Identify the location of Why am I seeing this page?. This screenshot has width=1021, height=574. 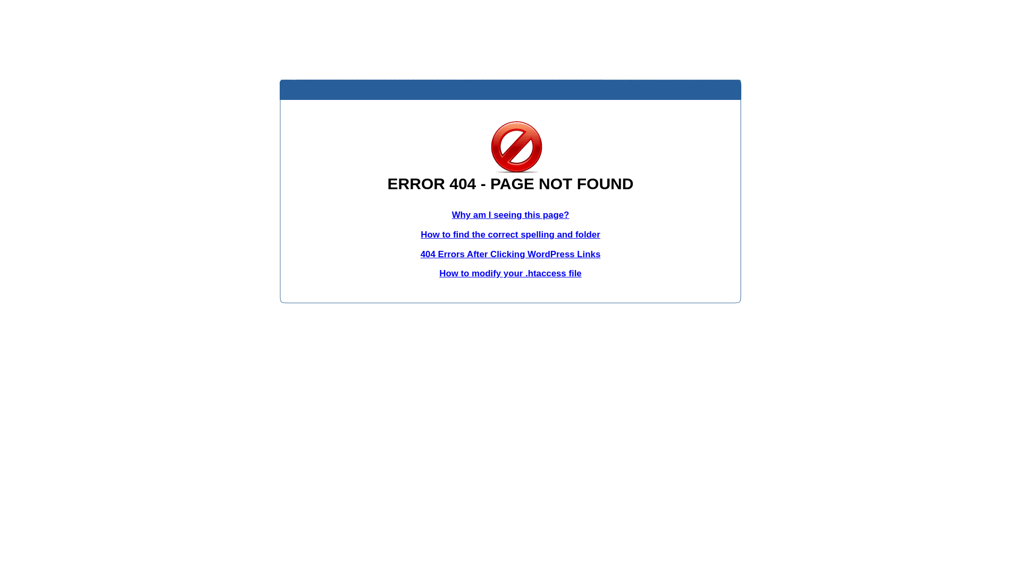
(510, 215).